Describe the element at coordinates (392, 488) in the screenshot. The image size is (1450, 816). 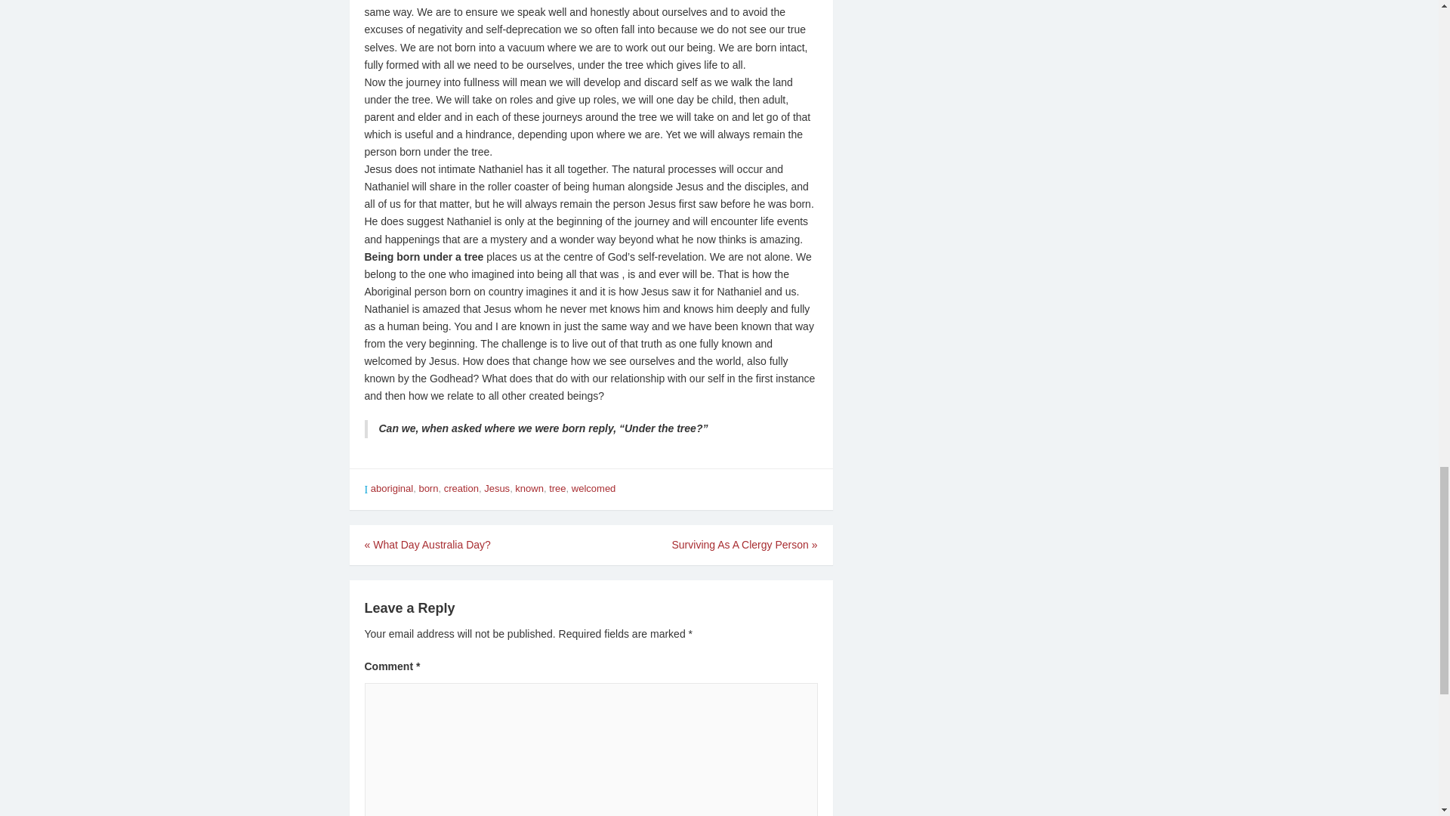
I see `aboriginal` at that location.